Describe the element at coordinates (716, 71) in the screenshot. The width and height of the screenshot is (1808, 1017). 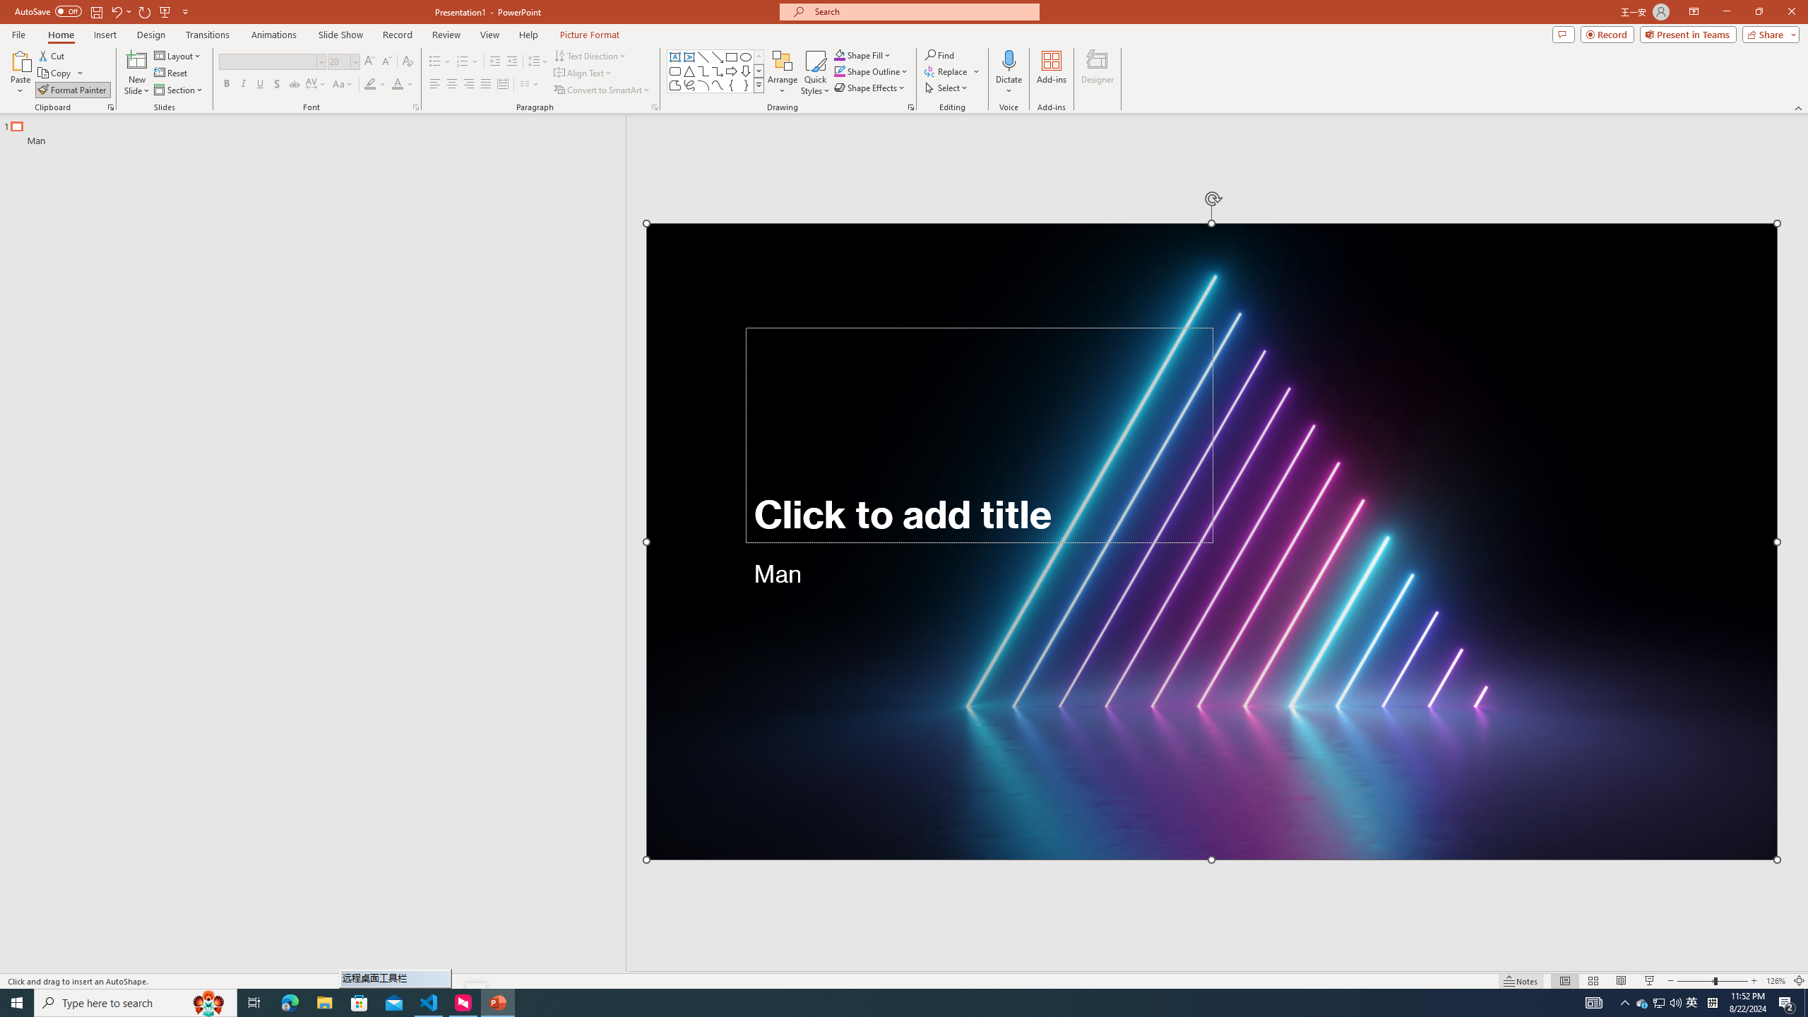
I see `AutomationID: ShapesInsertGallery` at that location.